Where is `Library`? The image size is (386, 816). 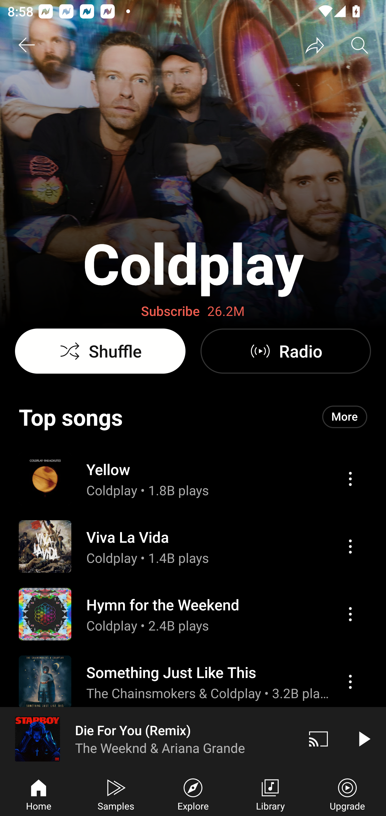
Library is located at coordinates (270, 793).